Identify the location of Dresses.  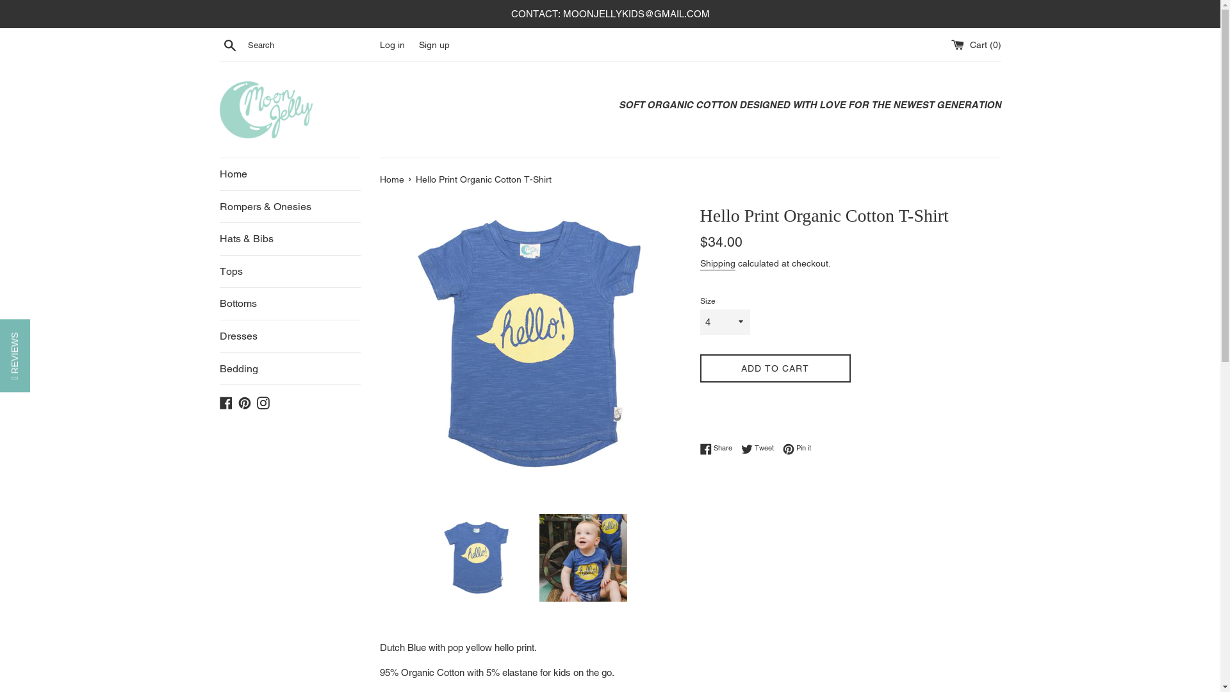
(290, 336).